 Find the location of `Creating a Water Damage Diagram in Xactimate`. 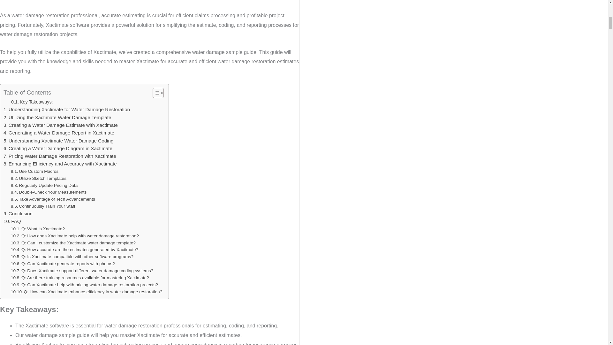

Creating a Water Damage Diagram in Xactimate is located at coordinates (58, 148).